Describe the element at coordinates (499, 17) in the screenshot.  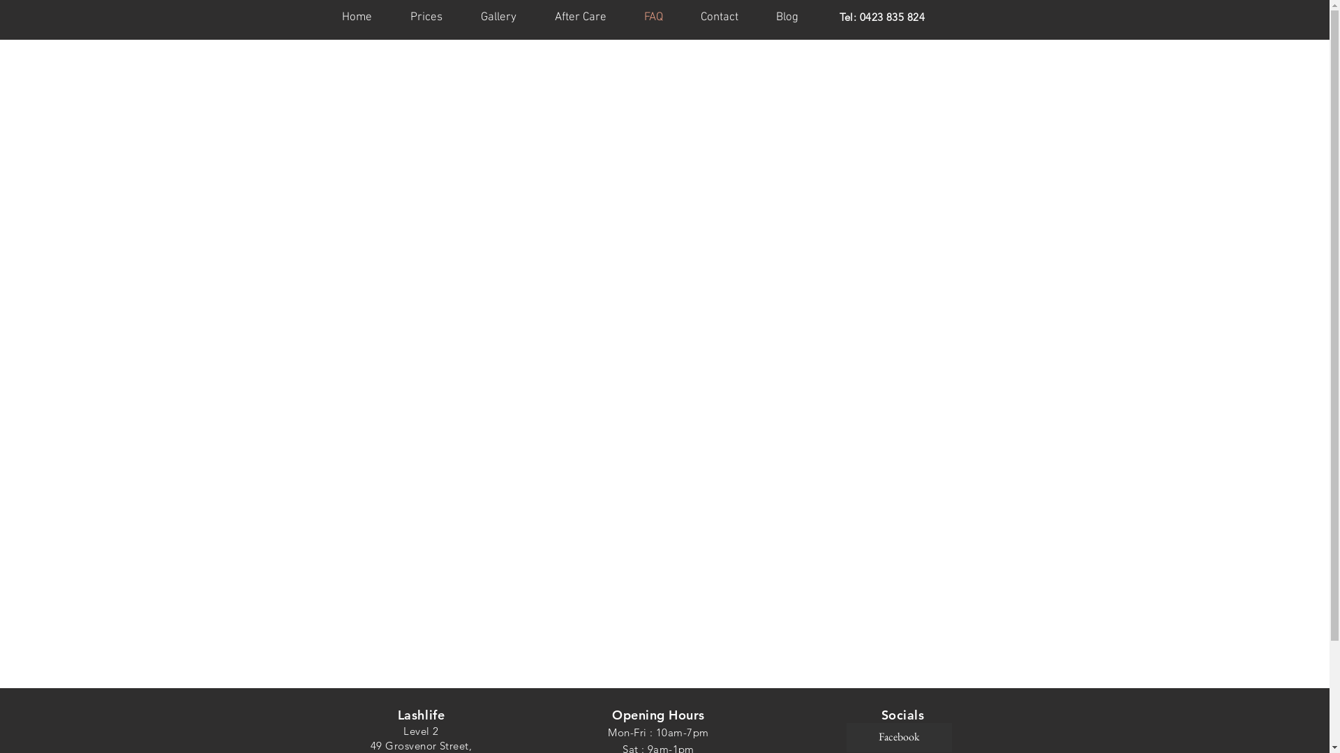
I see `Gallery` at that location.